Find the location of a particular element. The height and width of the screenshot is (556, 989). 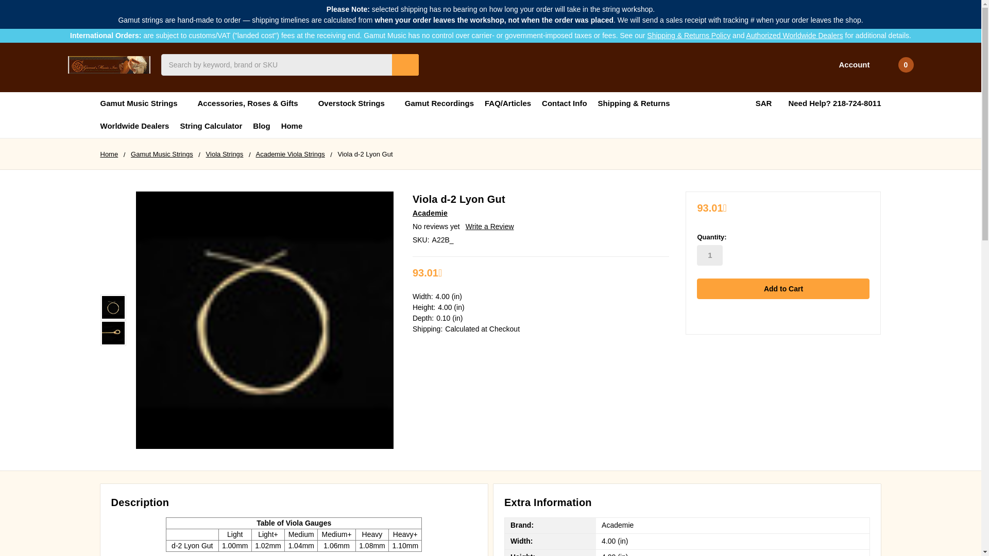

Gamut Music is located at coordinates (109, 65).